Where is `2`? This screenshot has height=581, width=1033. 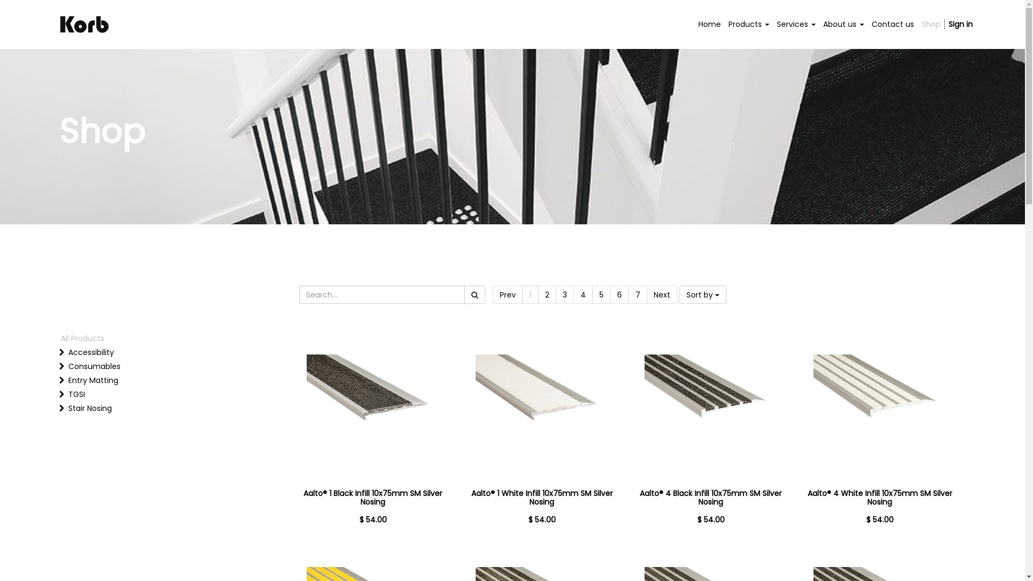 2 is located at coordinates (547, 295).